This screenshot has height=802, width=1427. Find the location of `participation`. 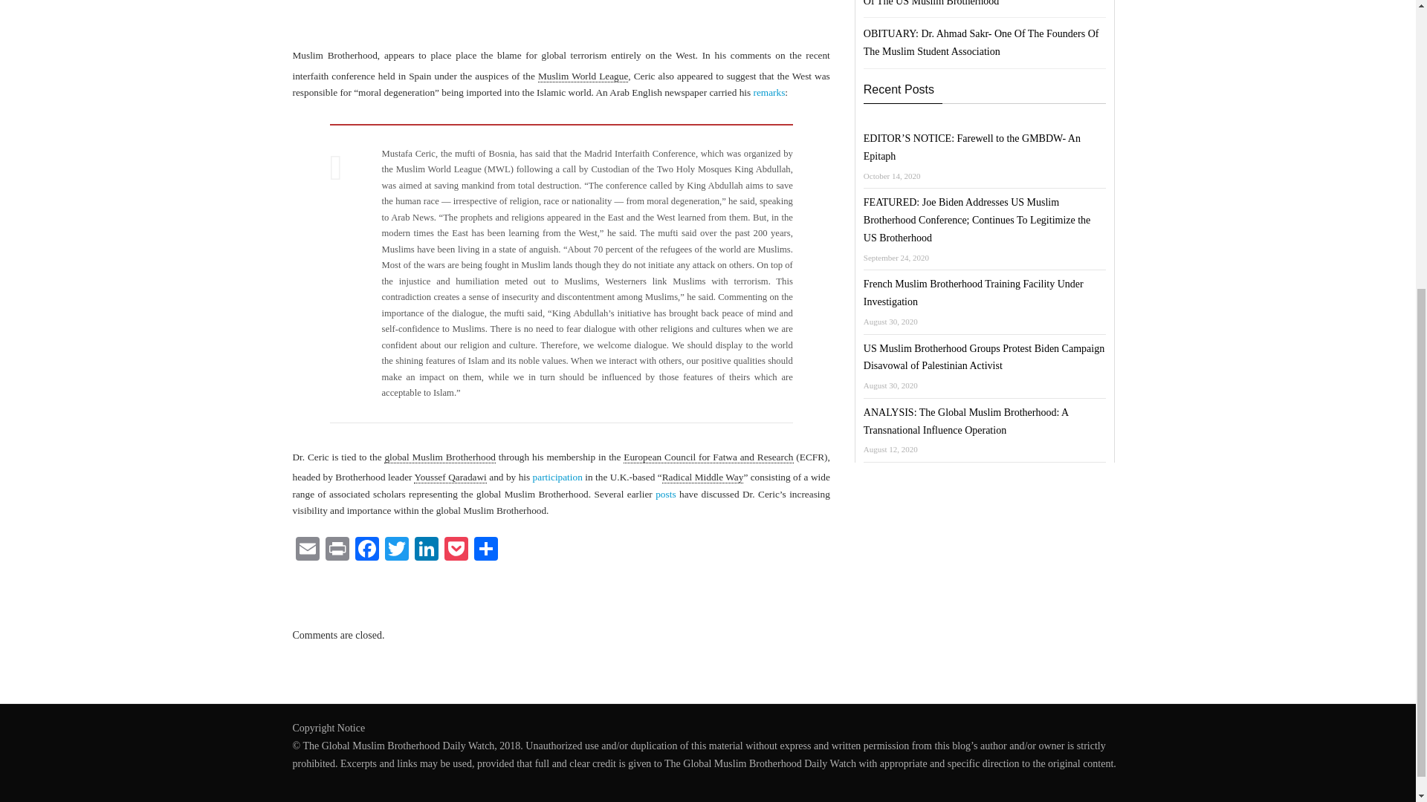

participation is located at coordinates (557, 477).